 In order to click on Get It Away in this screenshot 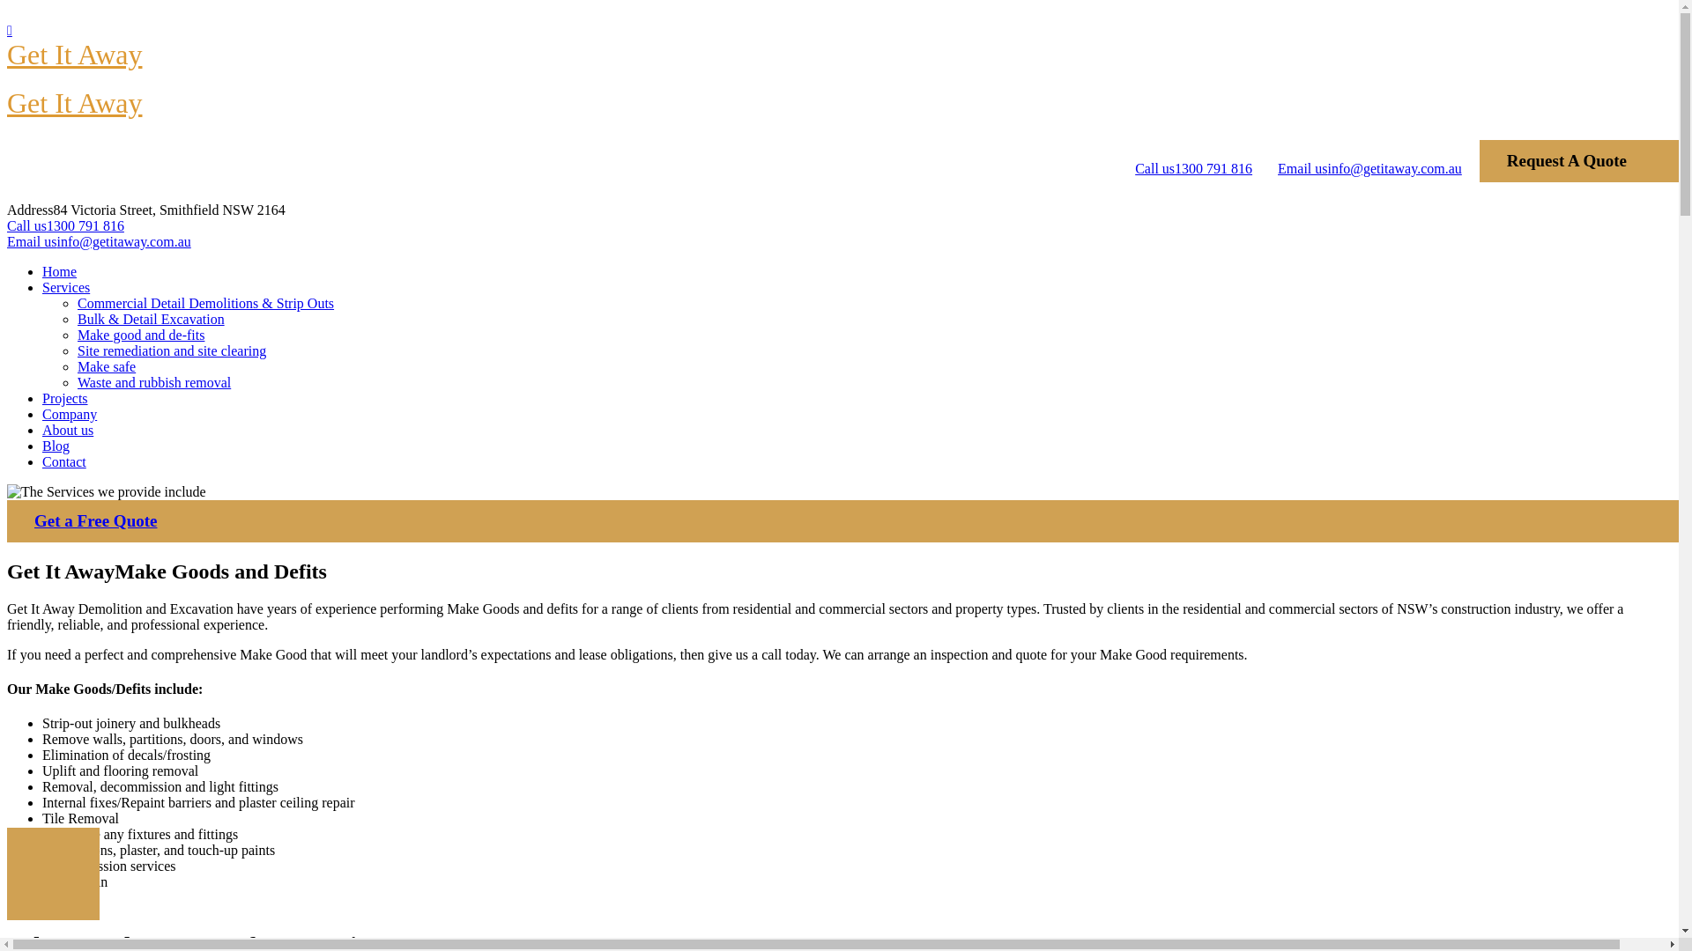, I will do `click(74, 55)`.